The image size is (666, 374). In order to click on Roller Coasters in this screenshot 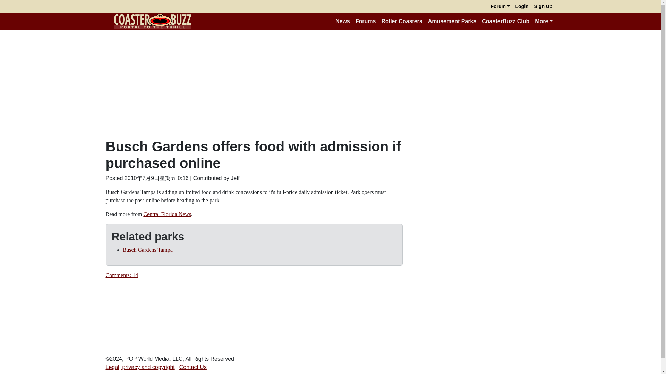, I will do `click(401, 21)`.